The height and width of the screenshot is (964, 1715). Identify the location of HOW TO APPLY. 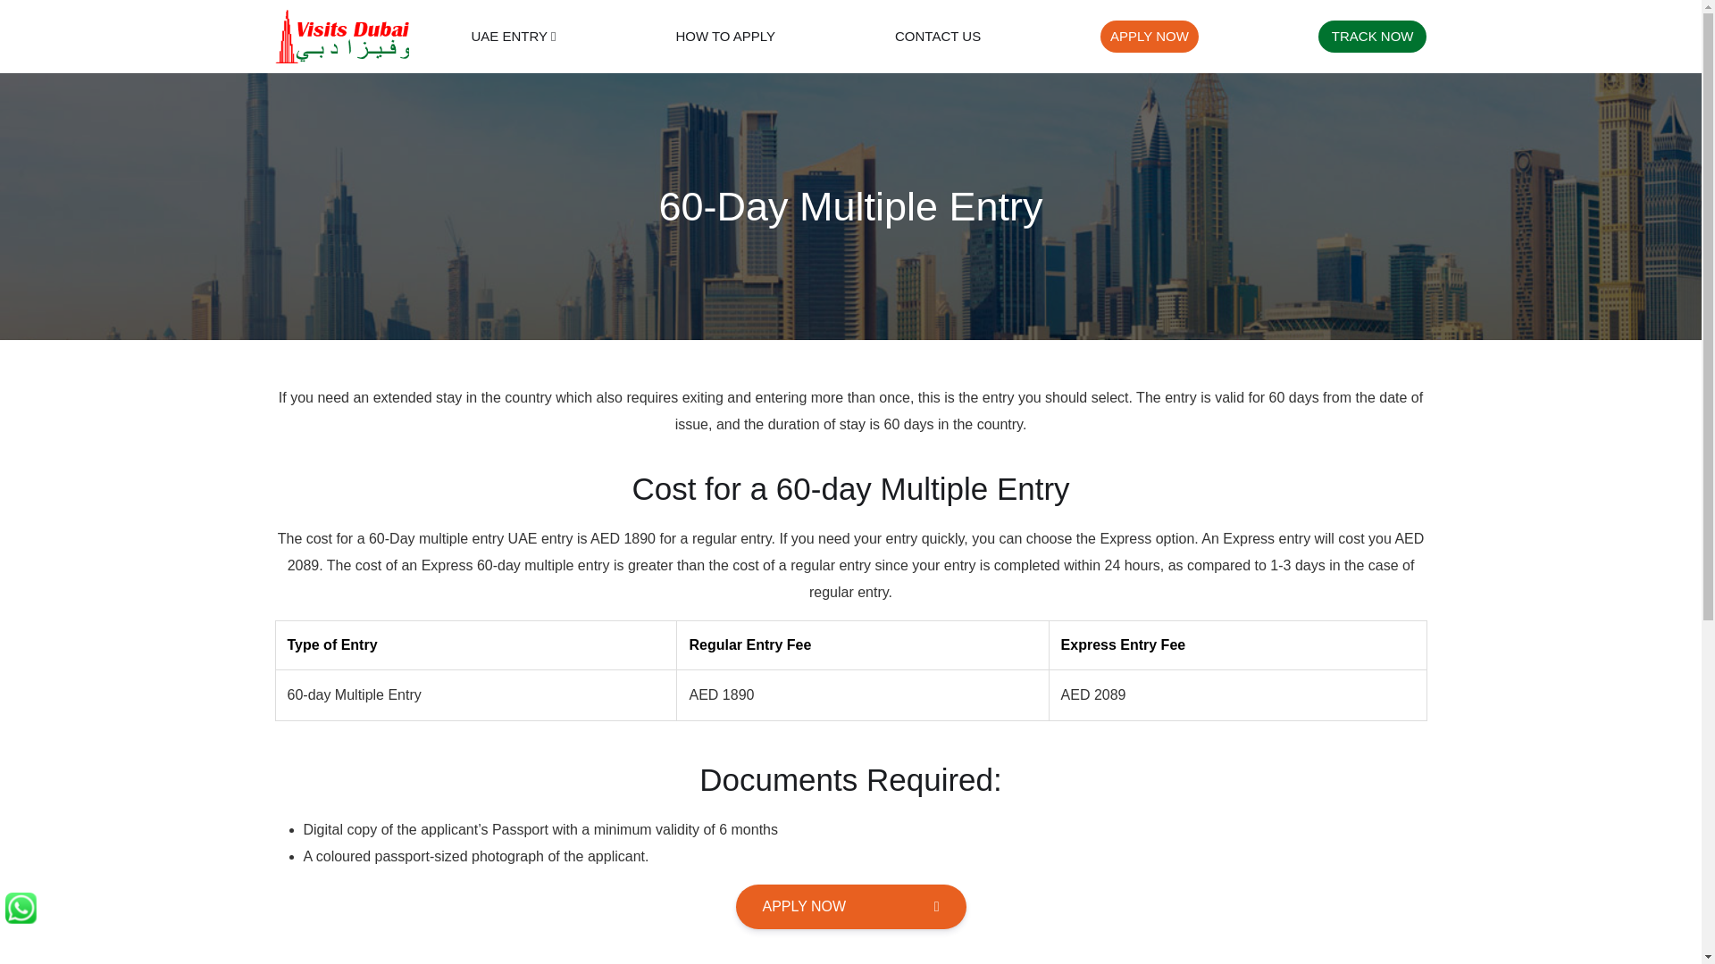
(725, 37).